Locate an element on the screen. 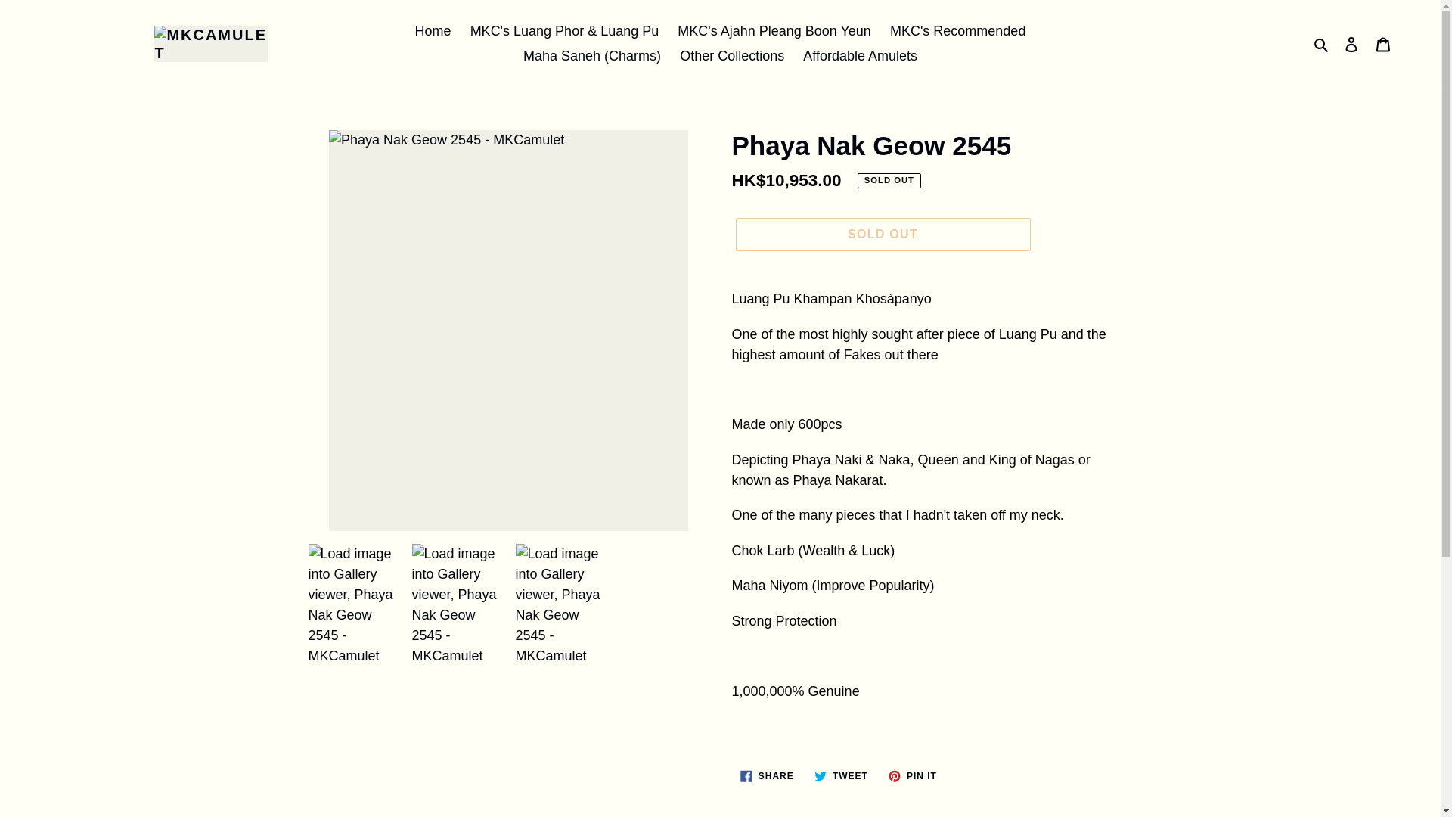  SOLD OUT is located at coordinates (774, 31).